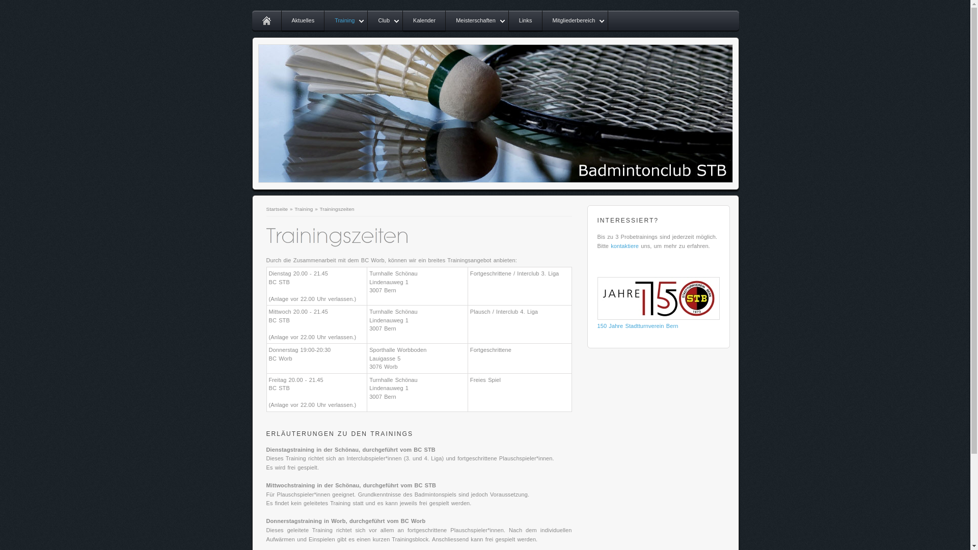  What do you see at coordinates (624, 246) in the screenshot?
I see `kontaktiere` at bounding box center [624, 246].